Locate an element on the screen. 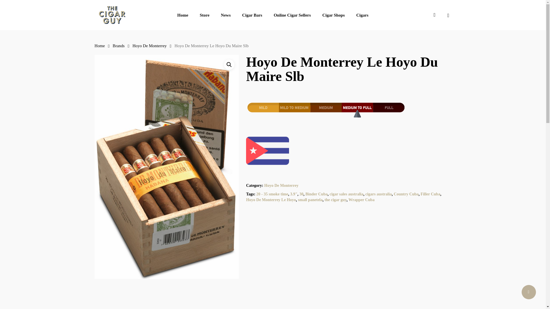 The height and width of the screenshot is (309, 550). Cigar Bars is located at coordinates (252, 15).